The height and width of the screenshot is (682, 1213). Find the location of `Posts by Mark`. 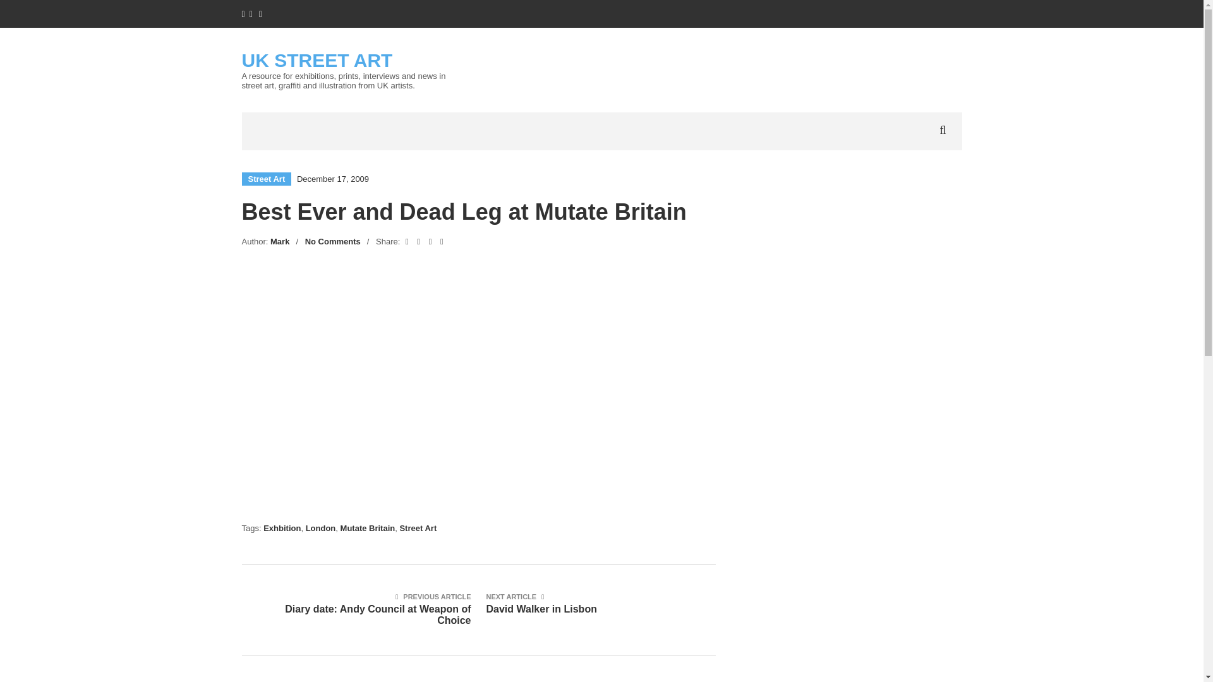

Posts by Mark is located at coordinates (280, 241).